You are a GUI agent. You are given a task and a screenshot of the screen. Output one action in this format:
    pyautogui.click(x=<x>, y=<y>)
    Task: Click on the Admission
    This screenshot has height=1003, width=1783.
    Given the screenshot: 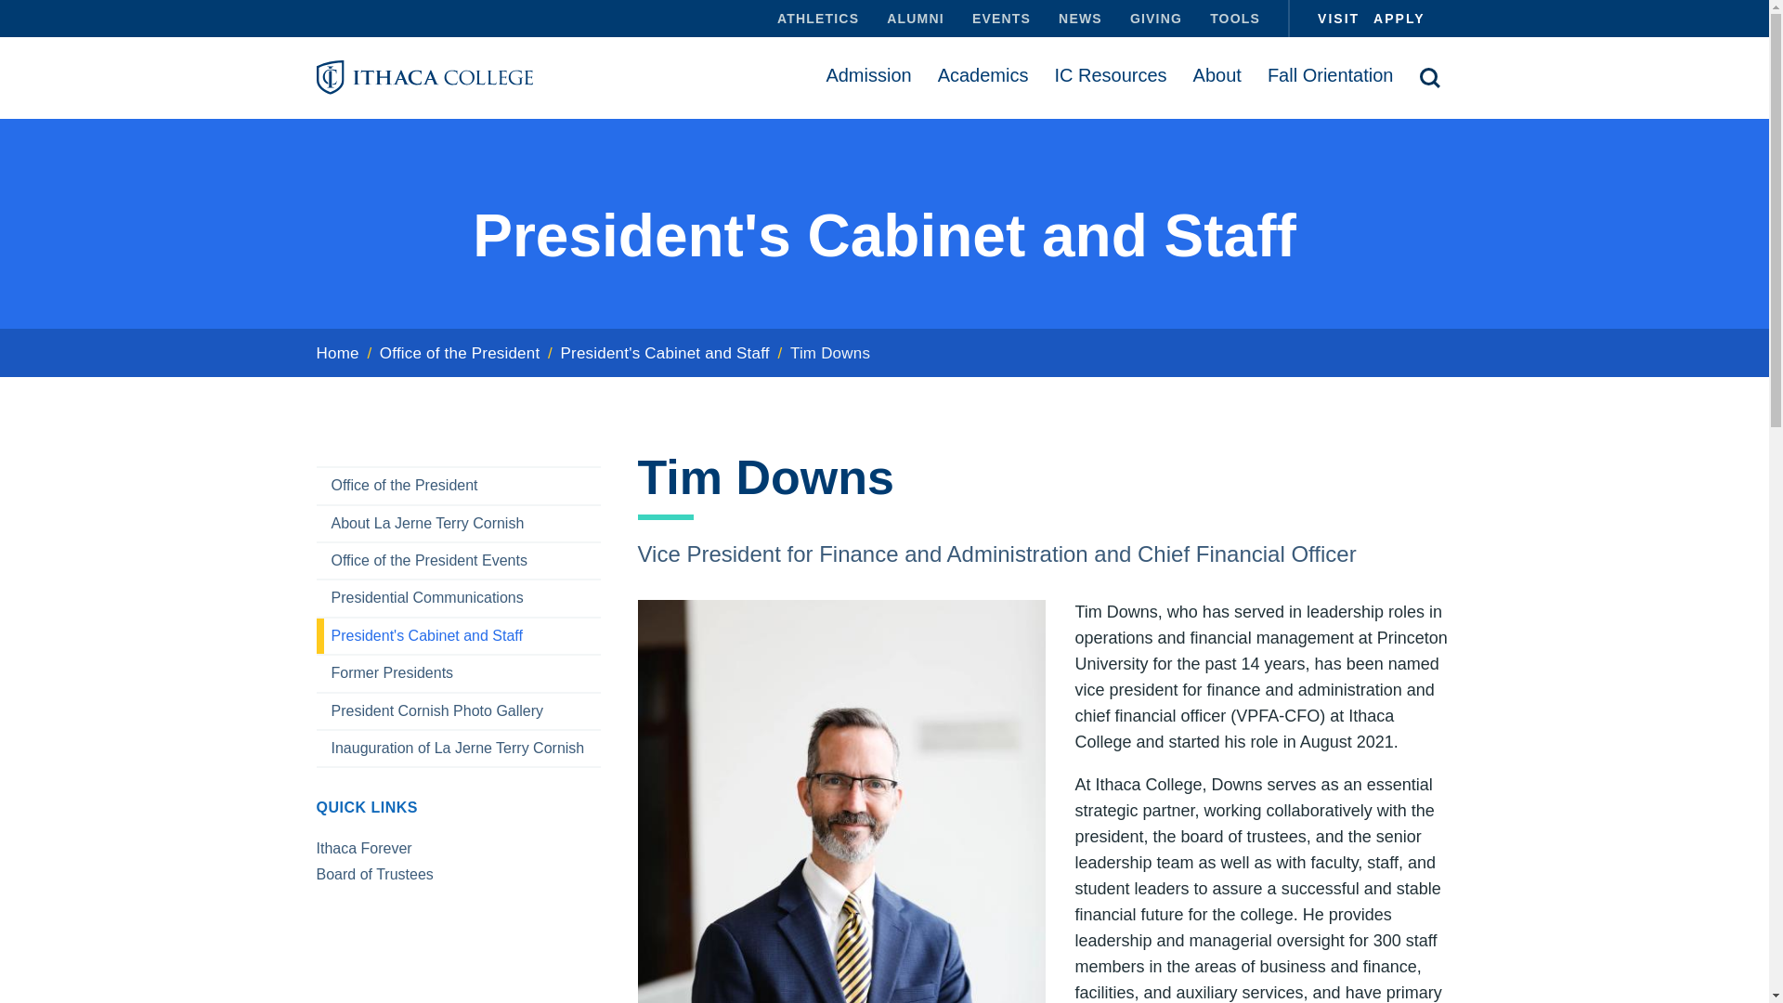 What is the action you would take?
    pyautogui.click(x=867, y=74)
    